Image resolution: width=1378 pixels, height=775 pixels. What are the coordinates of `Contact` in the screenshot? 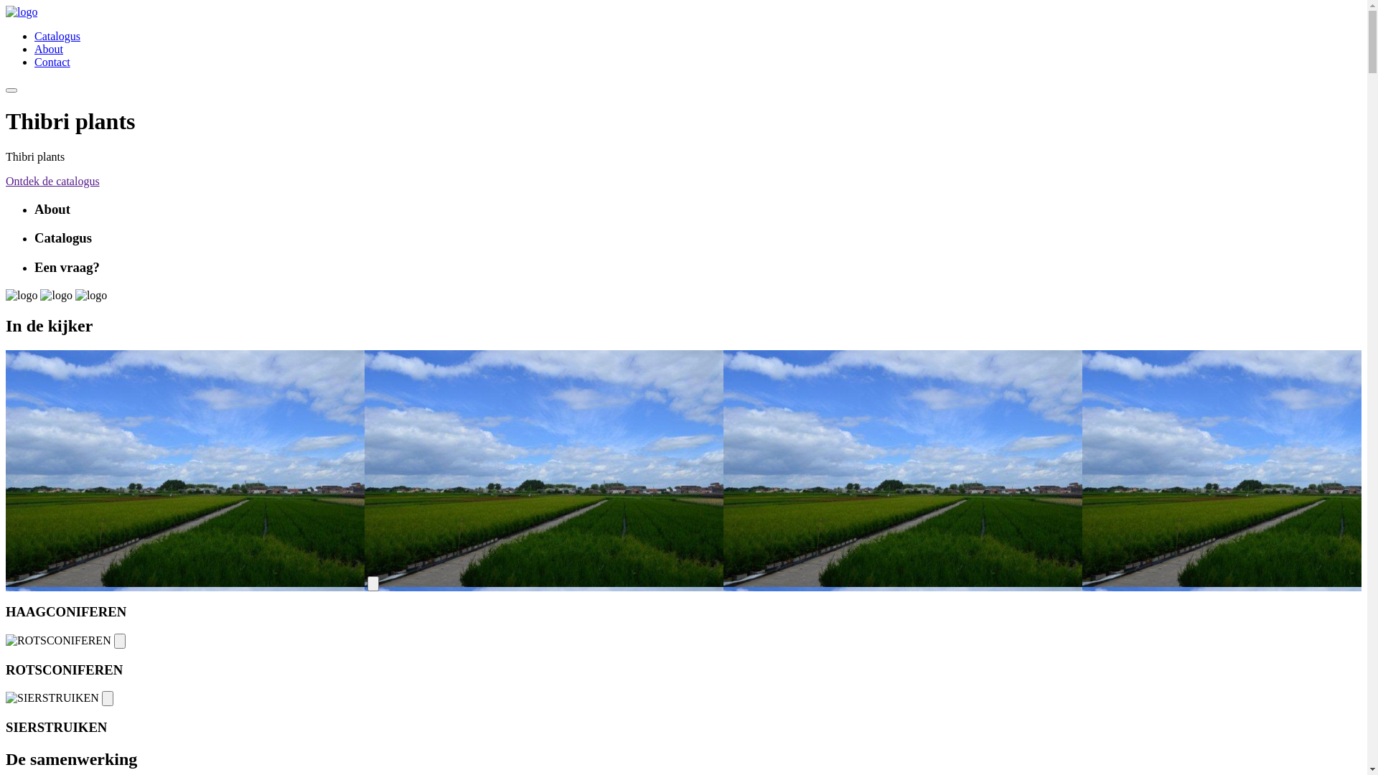 It's located at (52, 62).